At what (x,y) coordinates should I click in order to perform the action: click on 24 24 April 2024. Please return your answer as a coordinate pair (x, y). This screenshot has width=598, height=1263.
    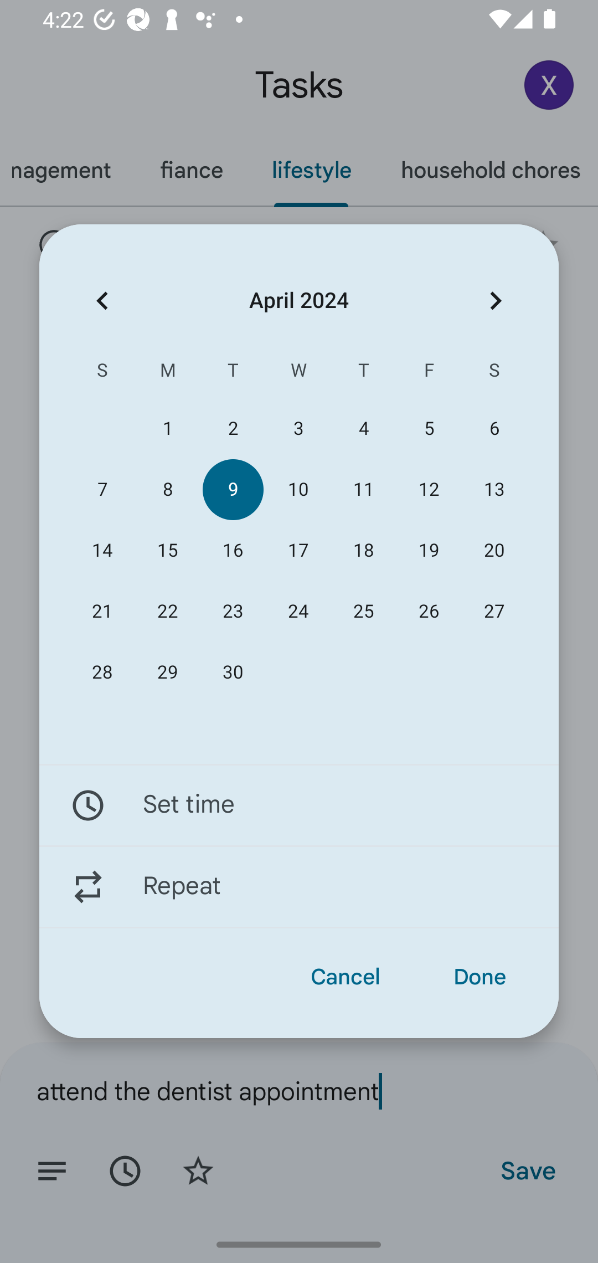
    Looking at the image, I should click on (298, 611).